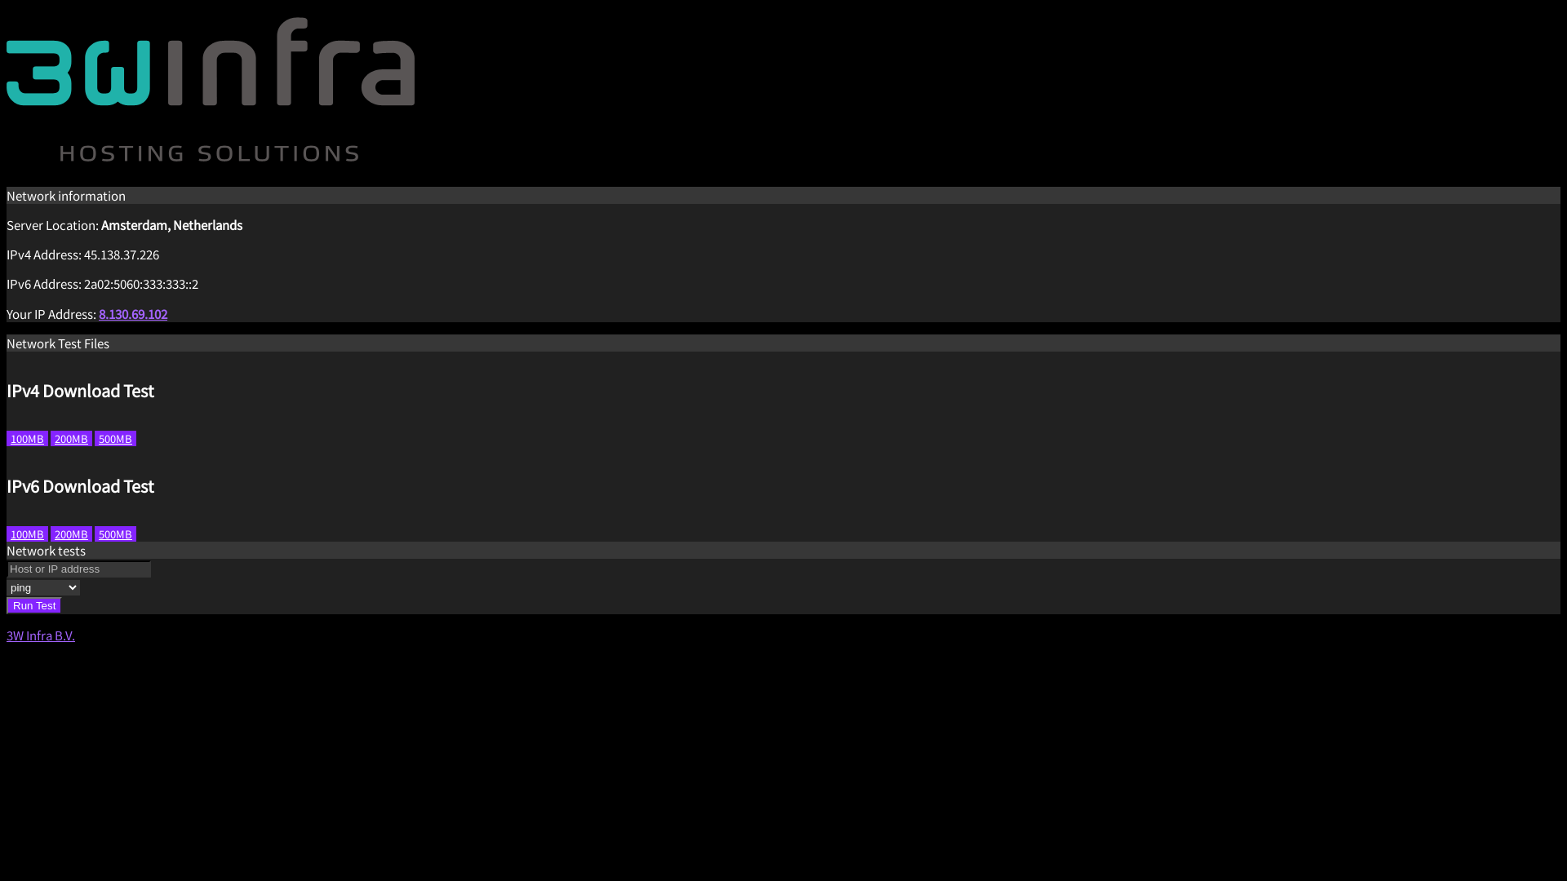 This screenshot has height=881, width=1567. What do you see at coordinates (28, 533) in the screenshot?
I see `100MB` at bounding box center [28, 533].